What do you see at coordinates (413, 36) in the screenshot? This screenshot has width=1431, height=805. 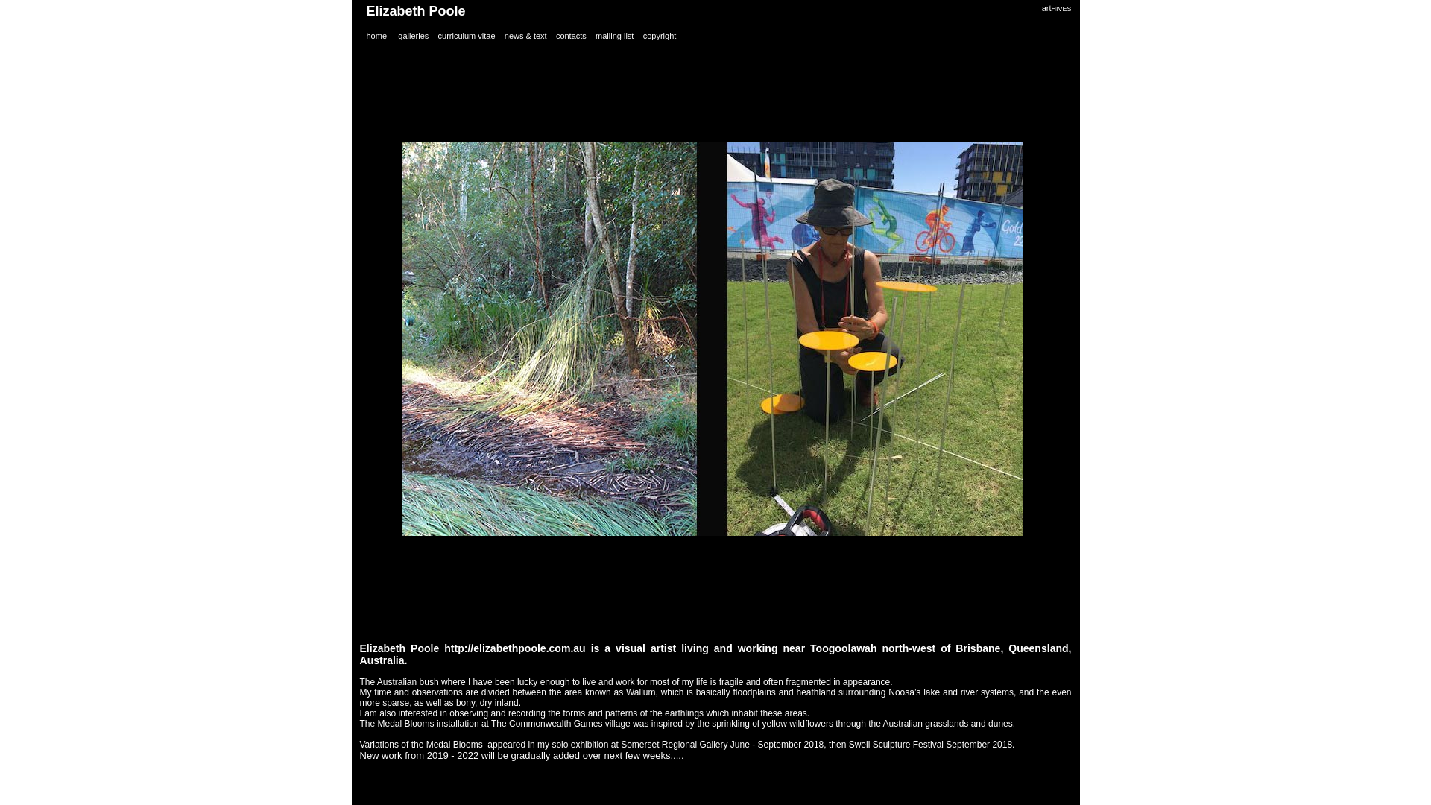 I see `galleries` at bounding box center [413, 36].